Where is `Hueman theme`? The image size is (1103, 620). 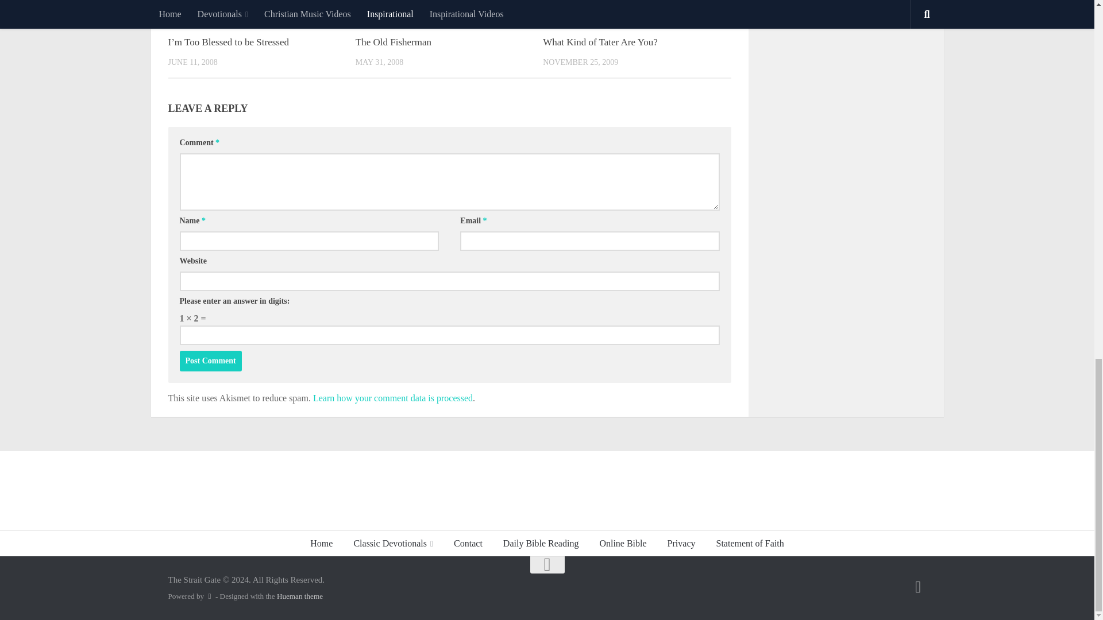
Hueman theme is located at coordinates (300, 596).